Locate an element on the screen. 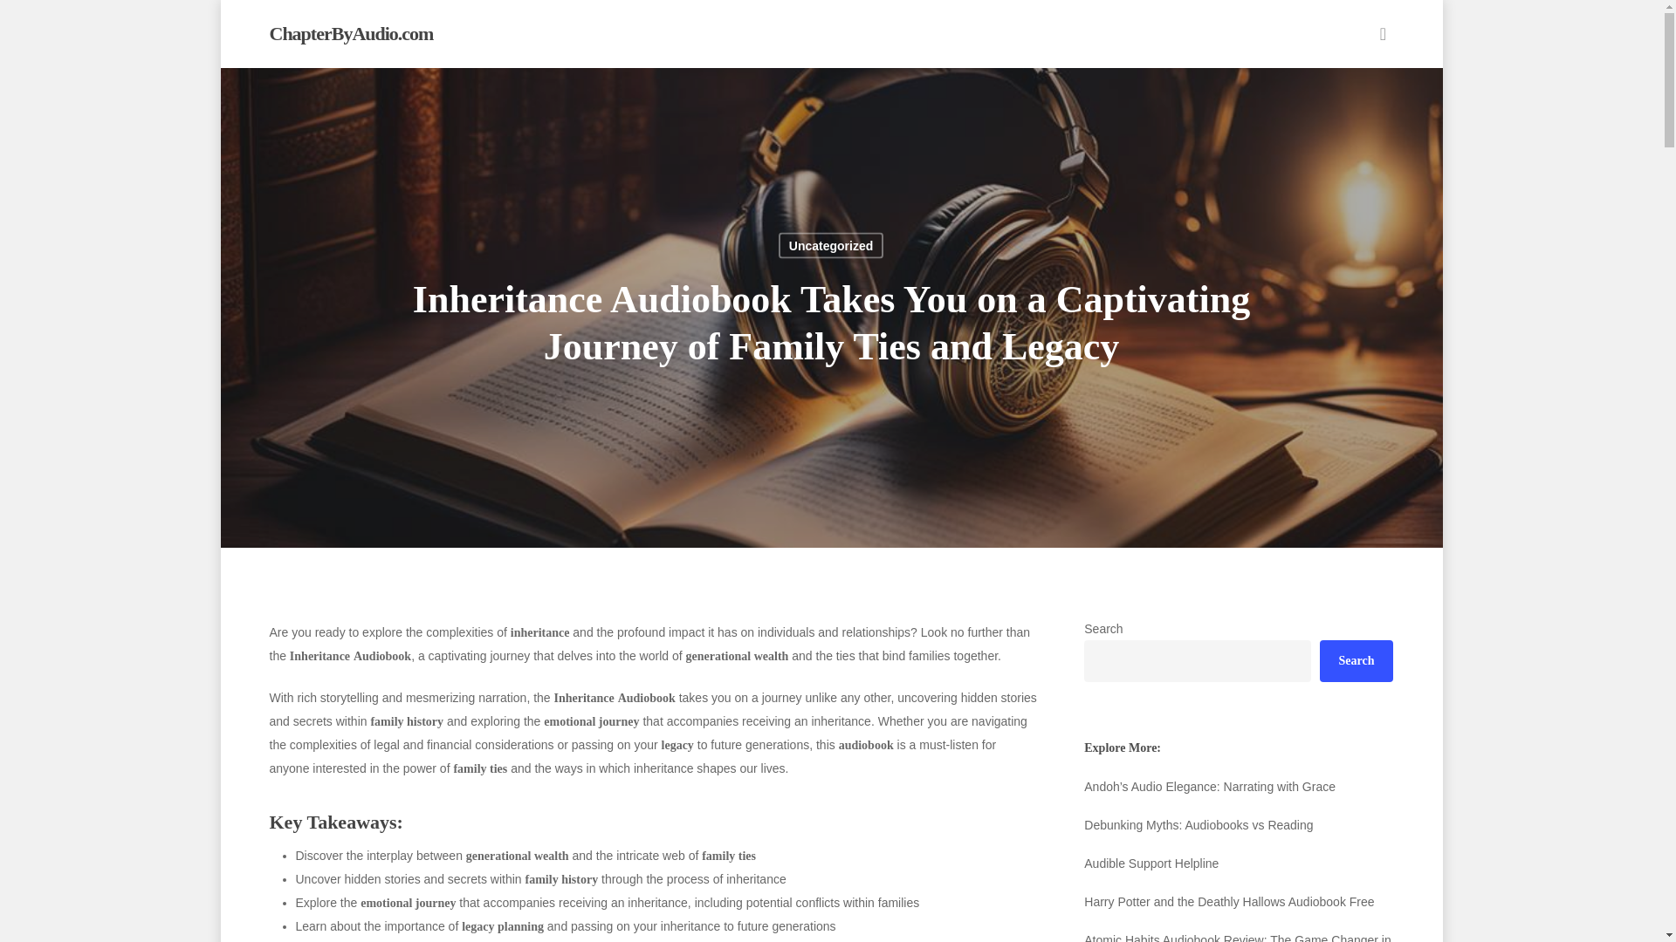 Image resolution: width=1676 pixels, height=942 pixels. Harry Potter and the Deathly Hallows Audiobook Free is located at coordinates (1238, 901).